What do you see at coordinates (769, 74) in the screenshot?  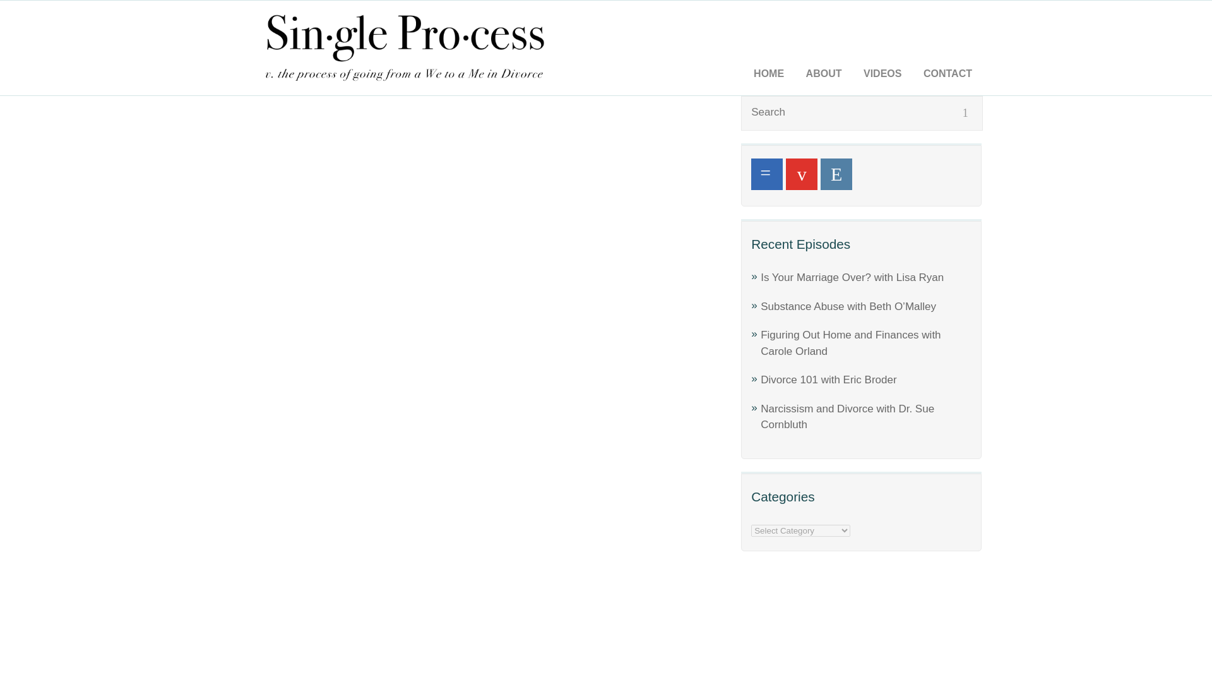 I see `HOME` at bounding box center [769, 74].